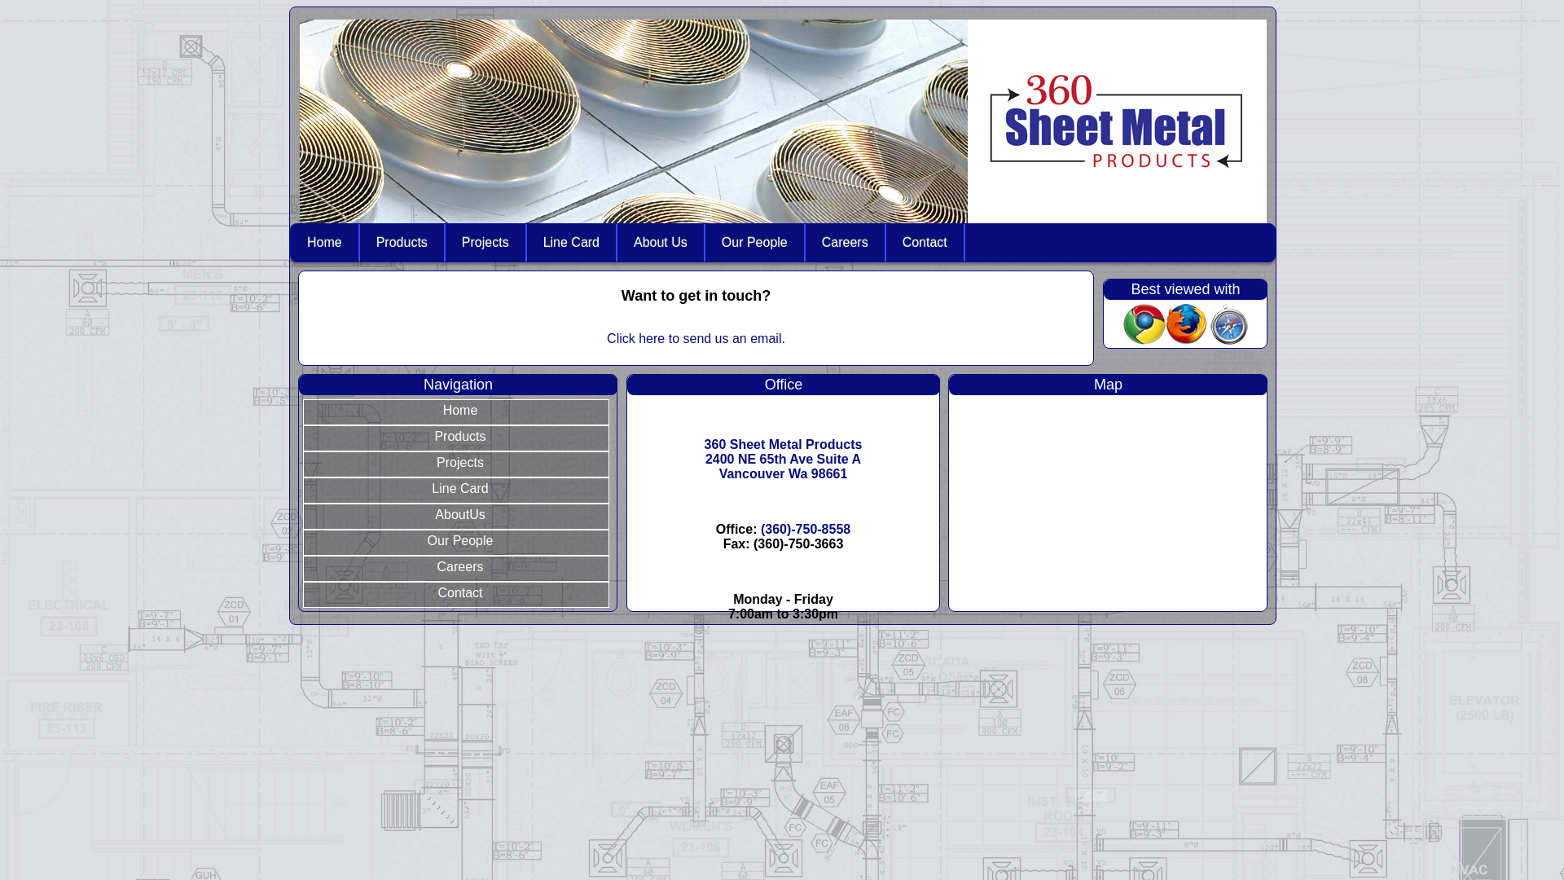 The image size is (1564, 880). Describe the element at coordinates (754, 243) in the screenshot. I see `Our People` at that location.